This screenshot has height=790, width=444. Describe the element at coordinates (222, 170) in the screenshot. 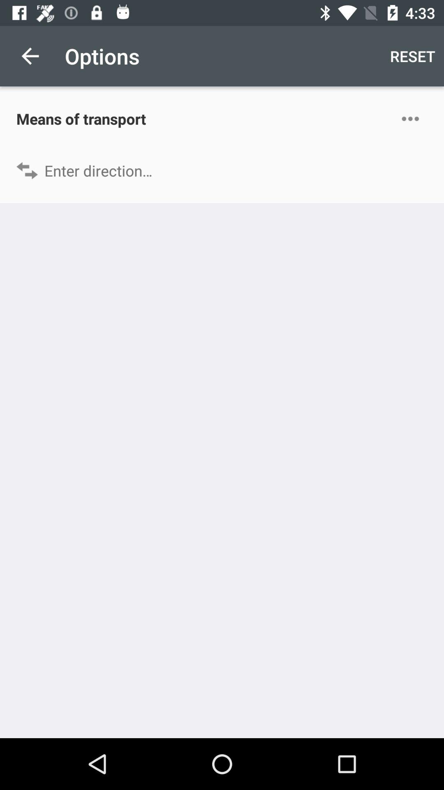

I see `enter direction` at that location.